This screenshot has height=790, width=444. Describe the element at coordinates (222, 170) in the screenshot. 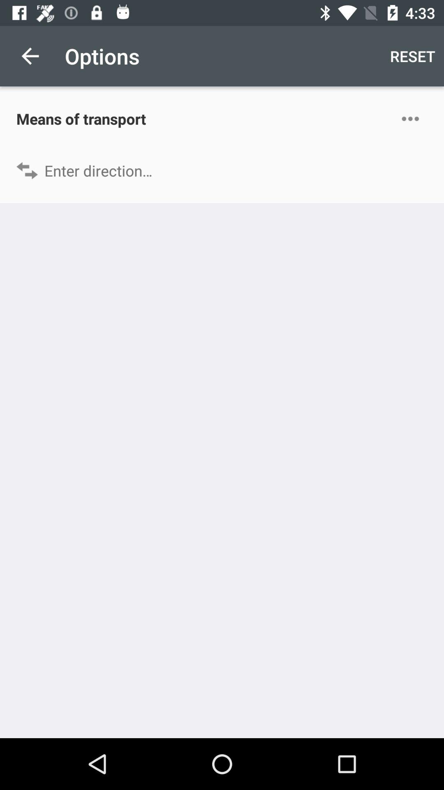

I see `enter direction` at that location.